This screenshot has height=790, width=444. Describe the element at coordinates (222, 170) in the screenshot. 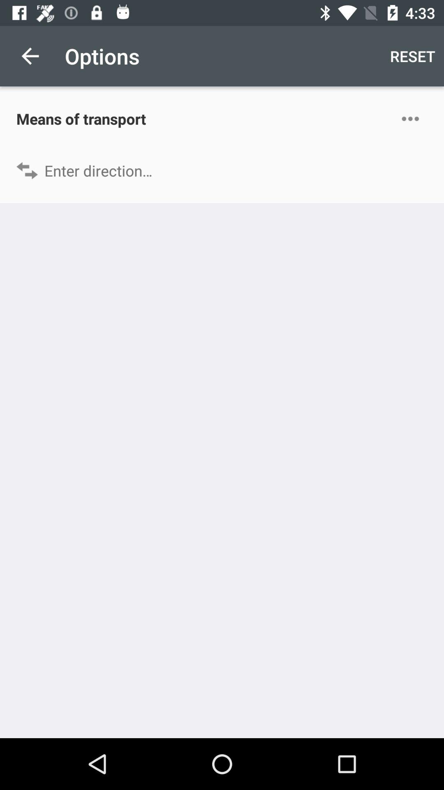

I see `enter direction` at that location.